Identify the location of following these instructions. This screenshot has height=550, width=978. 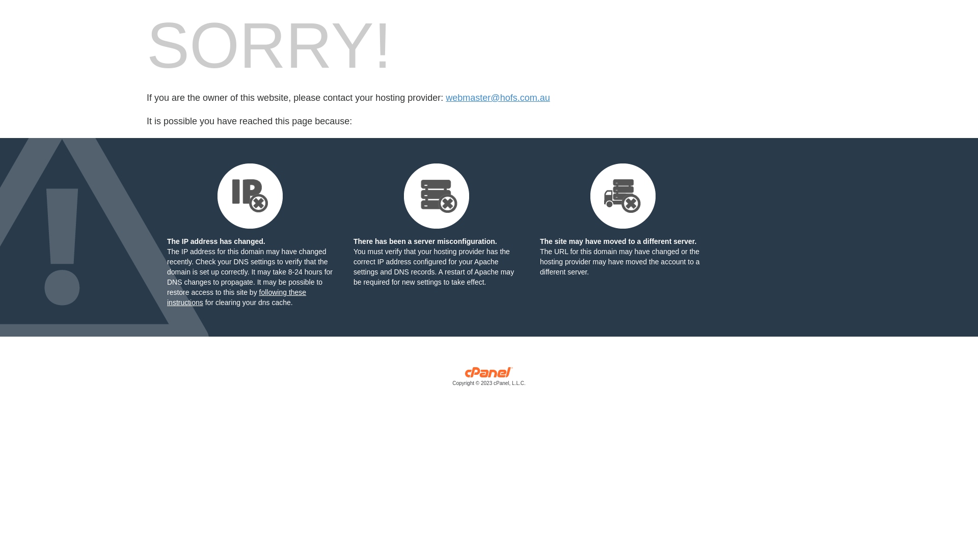
(236, 297).